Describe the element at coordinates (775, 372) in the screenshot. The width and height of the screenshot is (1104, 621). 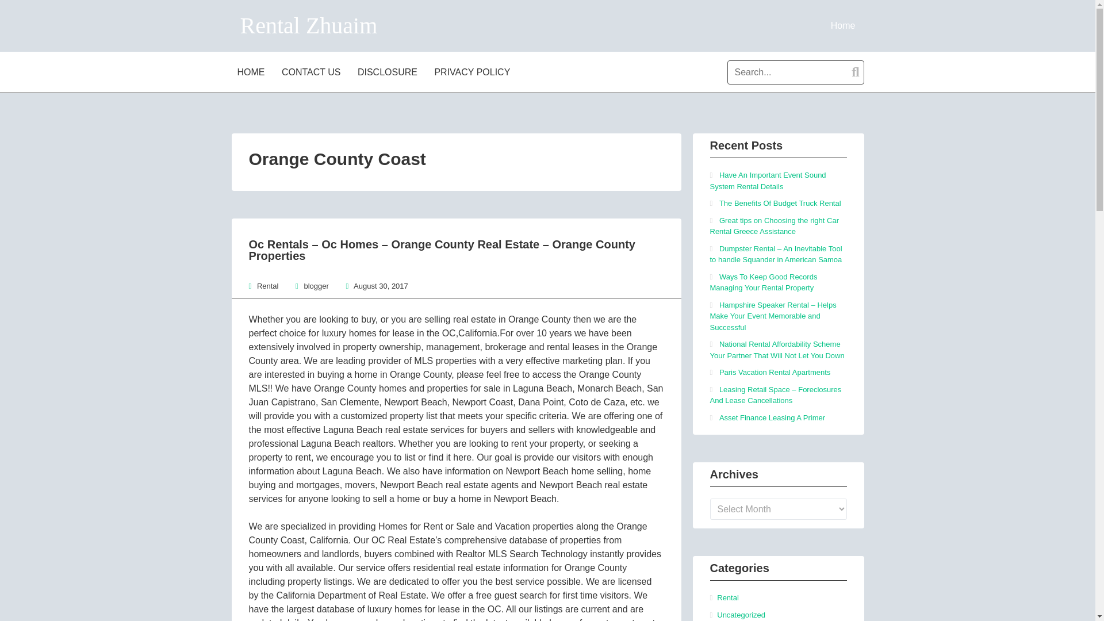
I see `Paris Vacation Rental Apartments` at that location.